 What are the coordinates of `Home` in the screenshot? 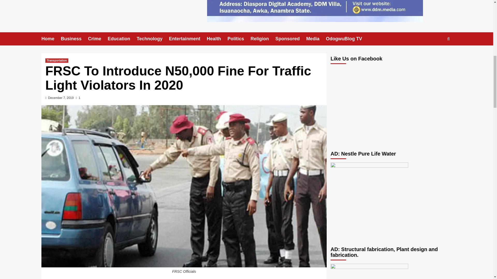 It's located at (51, 39).